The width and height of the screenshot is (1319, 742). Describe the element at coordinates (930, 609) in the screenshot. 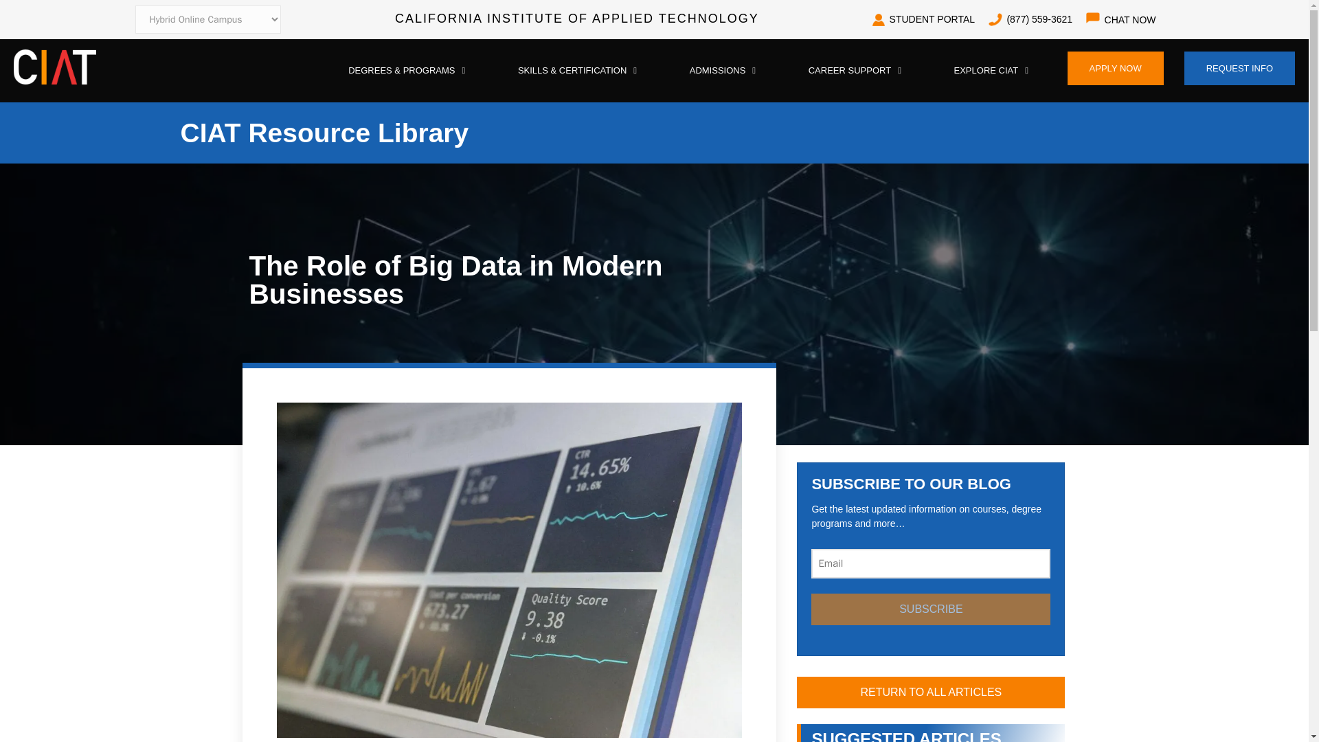

I see `Subscribe` at that location.